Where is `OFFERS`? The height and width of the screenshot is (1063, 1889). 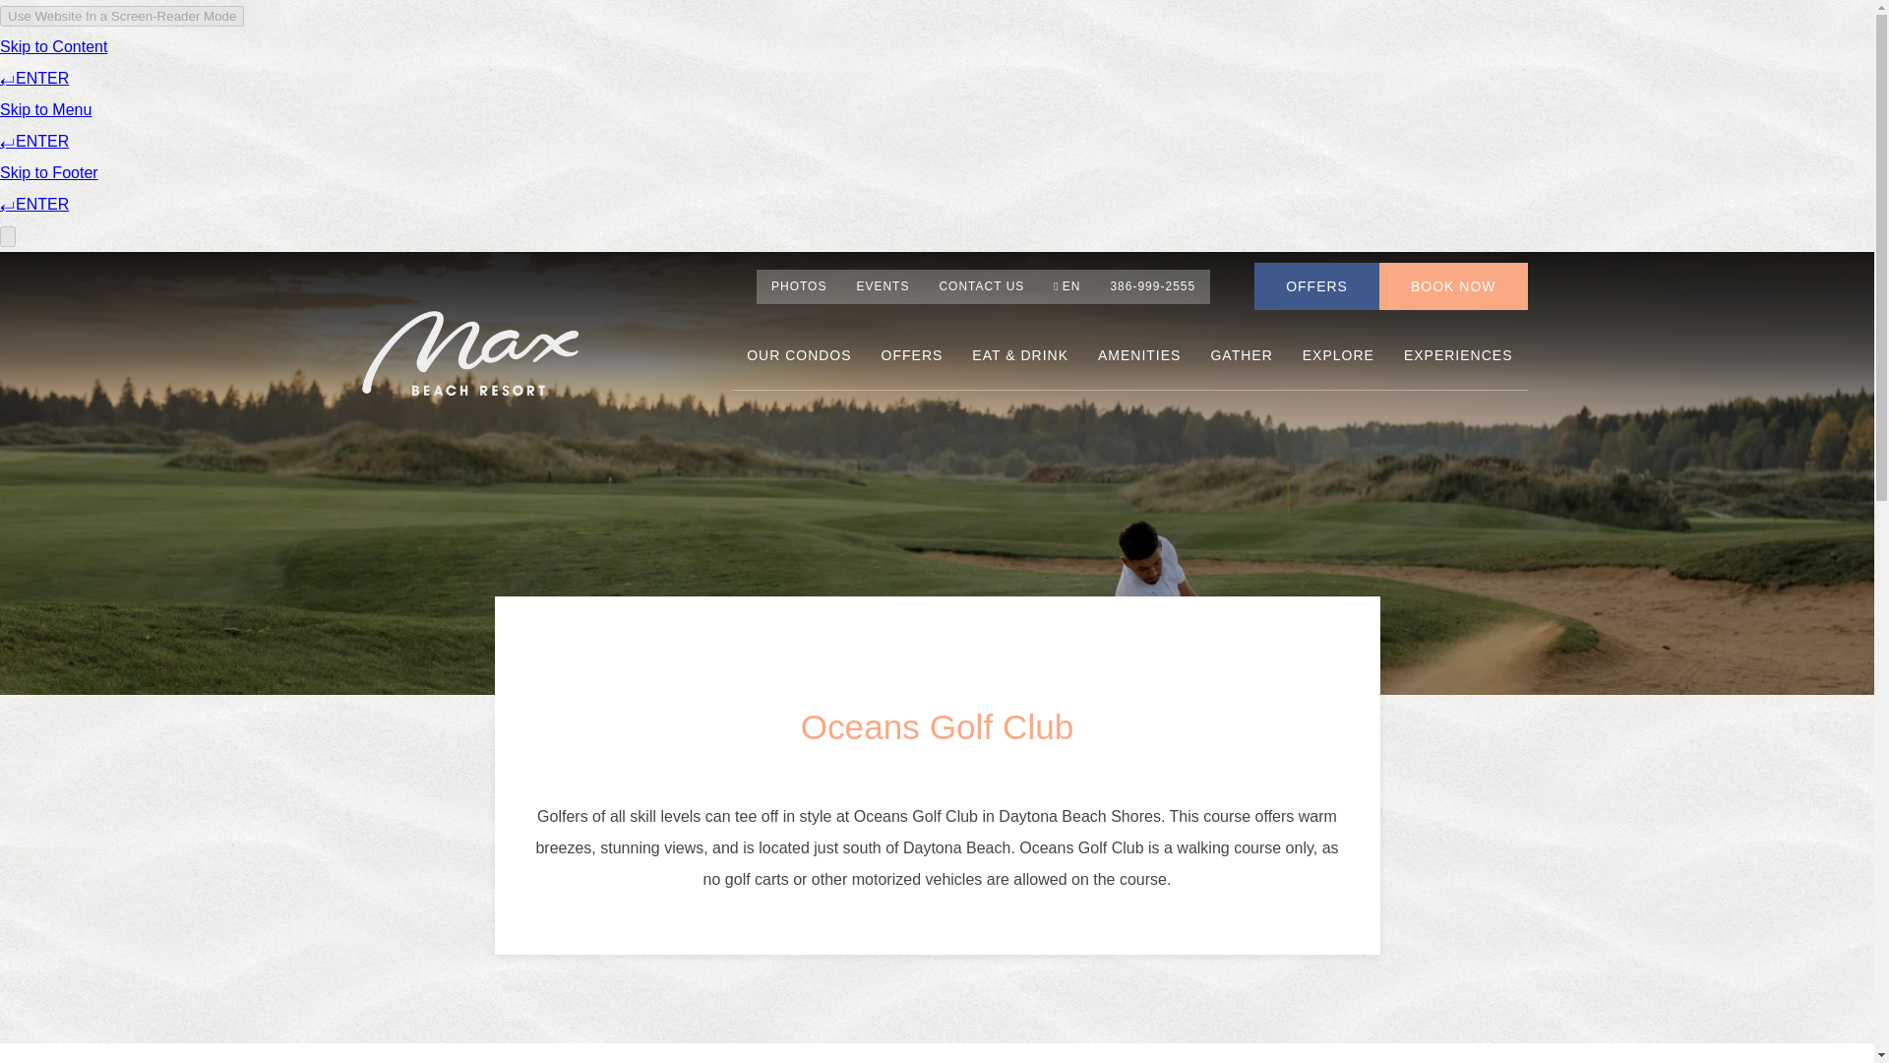
OFFERS is located at coordinates (912, 355).